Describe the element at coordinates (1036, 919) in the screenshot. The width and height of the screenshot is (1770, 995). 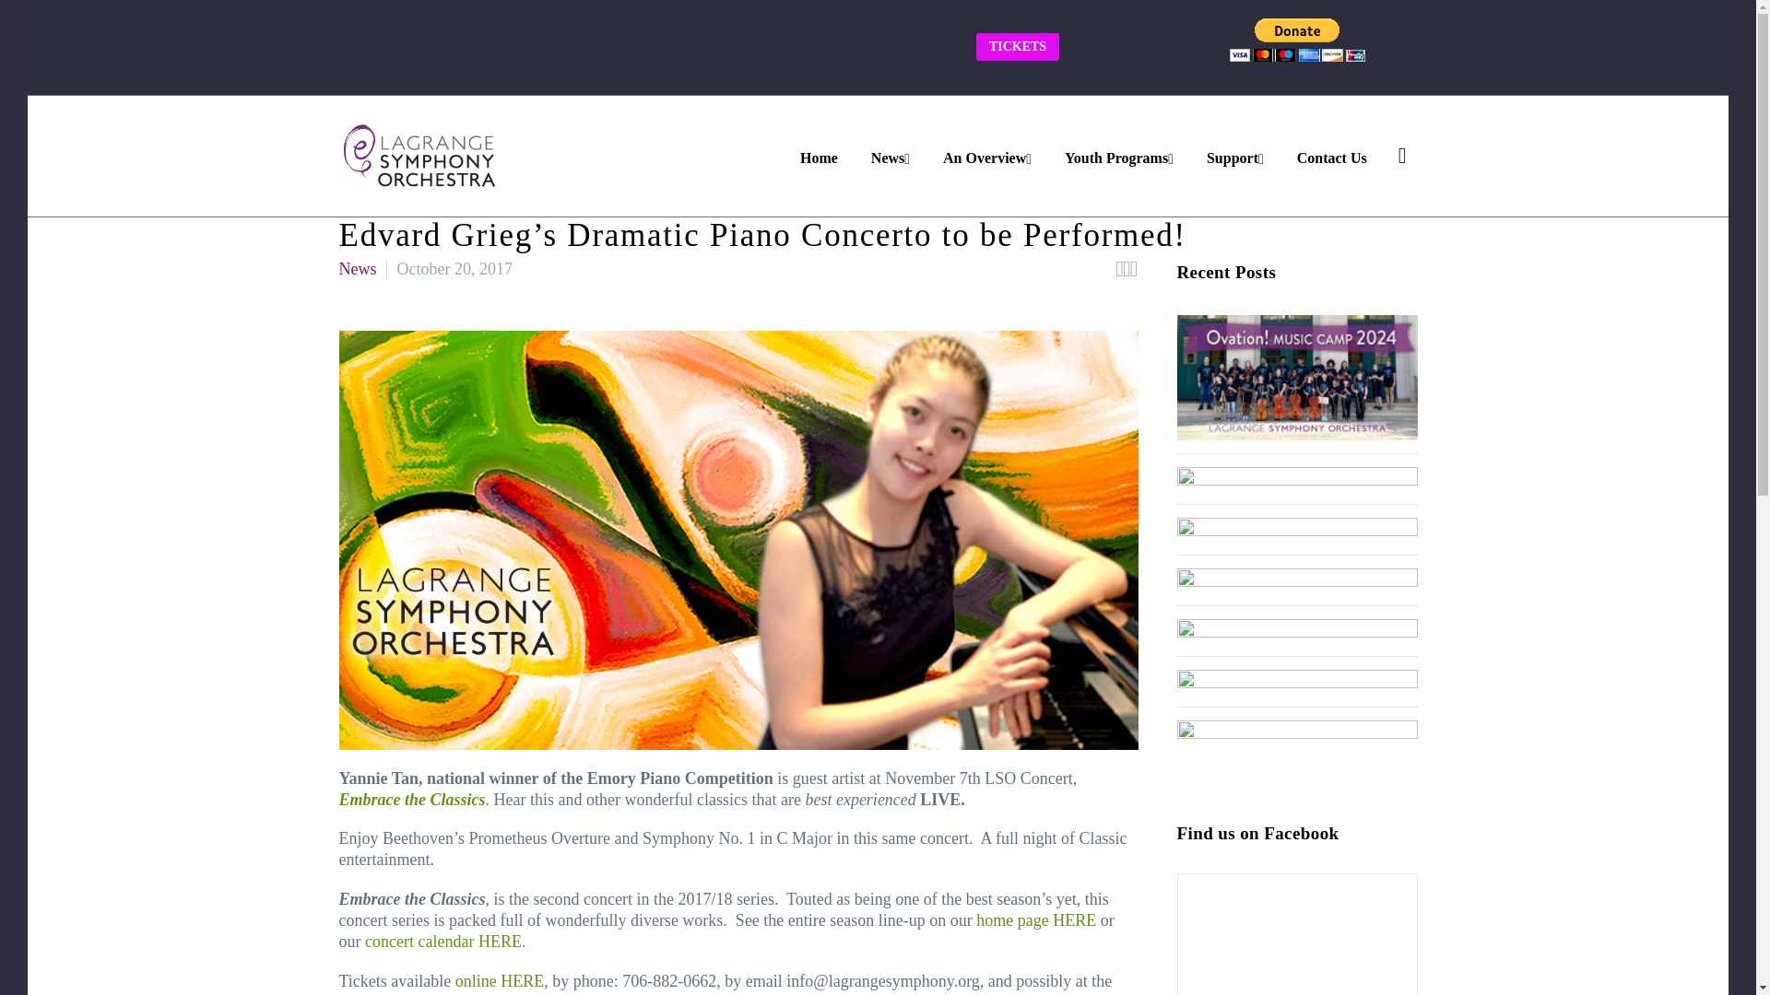
I see `home page HERE` at that location.